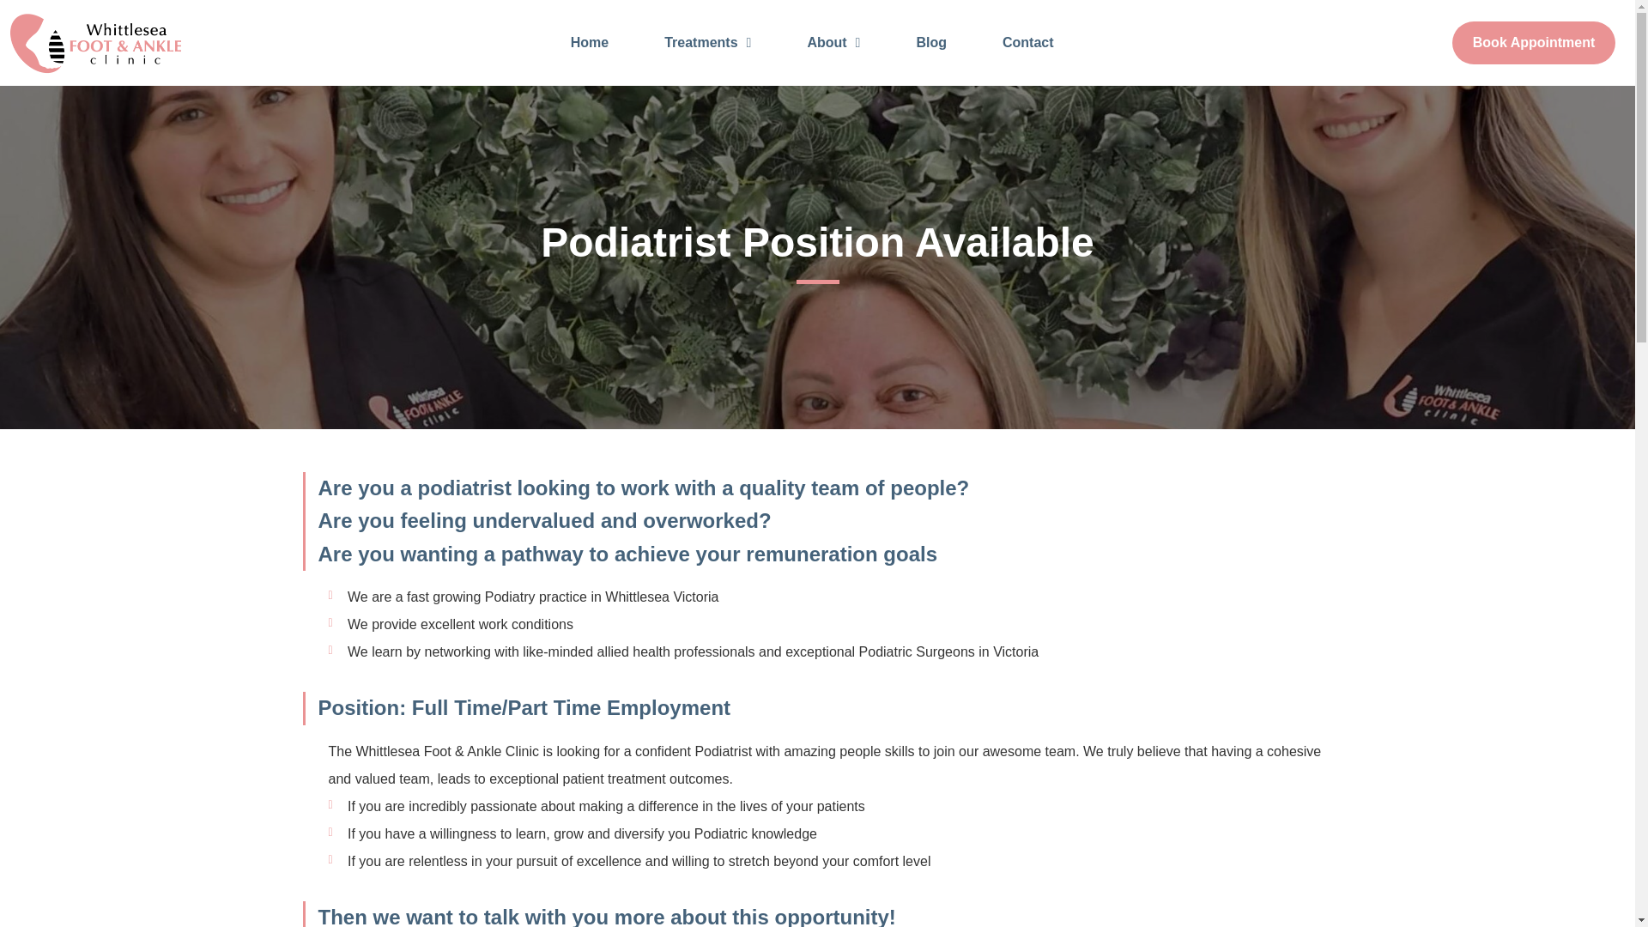 The width and height of the screenshot is (1648, 927). I want to click on Home, so click(590, 43).